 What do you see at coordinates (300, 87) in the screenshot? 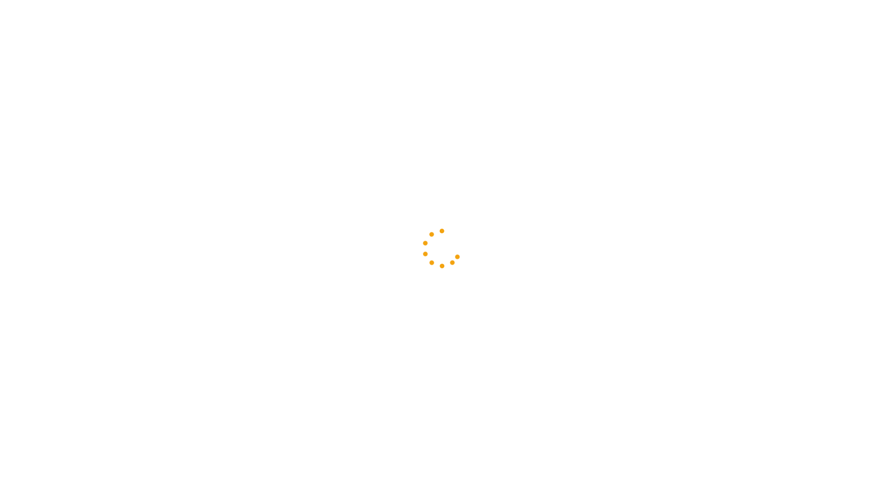
I see `MS 361` at bounding box center [300, 87].